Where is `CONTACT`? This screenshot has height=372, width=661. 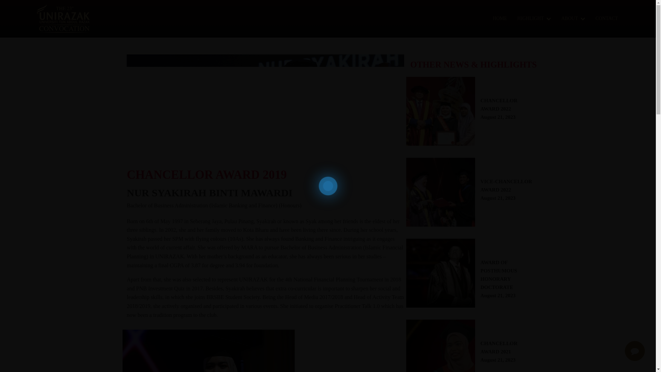 CONTACT is located at coordinates (607, 19).